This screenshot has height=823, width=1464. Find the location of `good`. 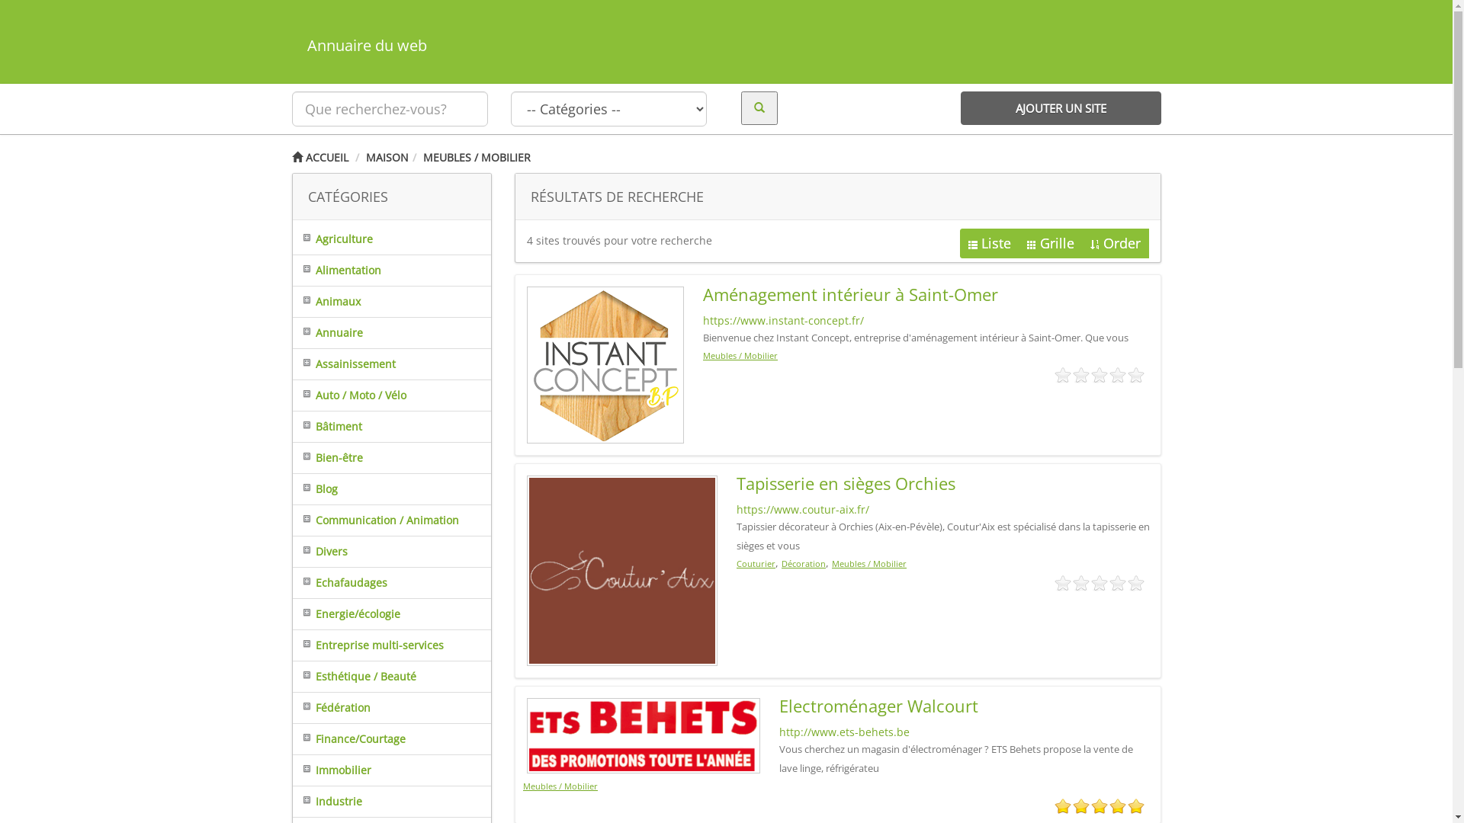

good is located at coordinates (1118, 584).